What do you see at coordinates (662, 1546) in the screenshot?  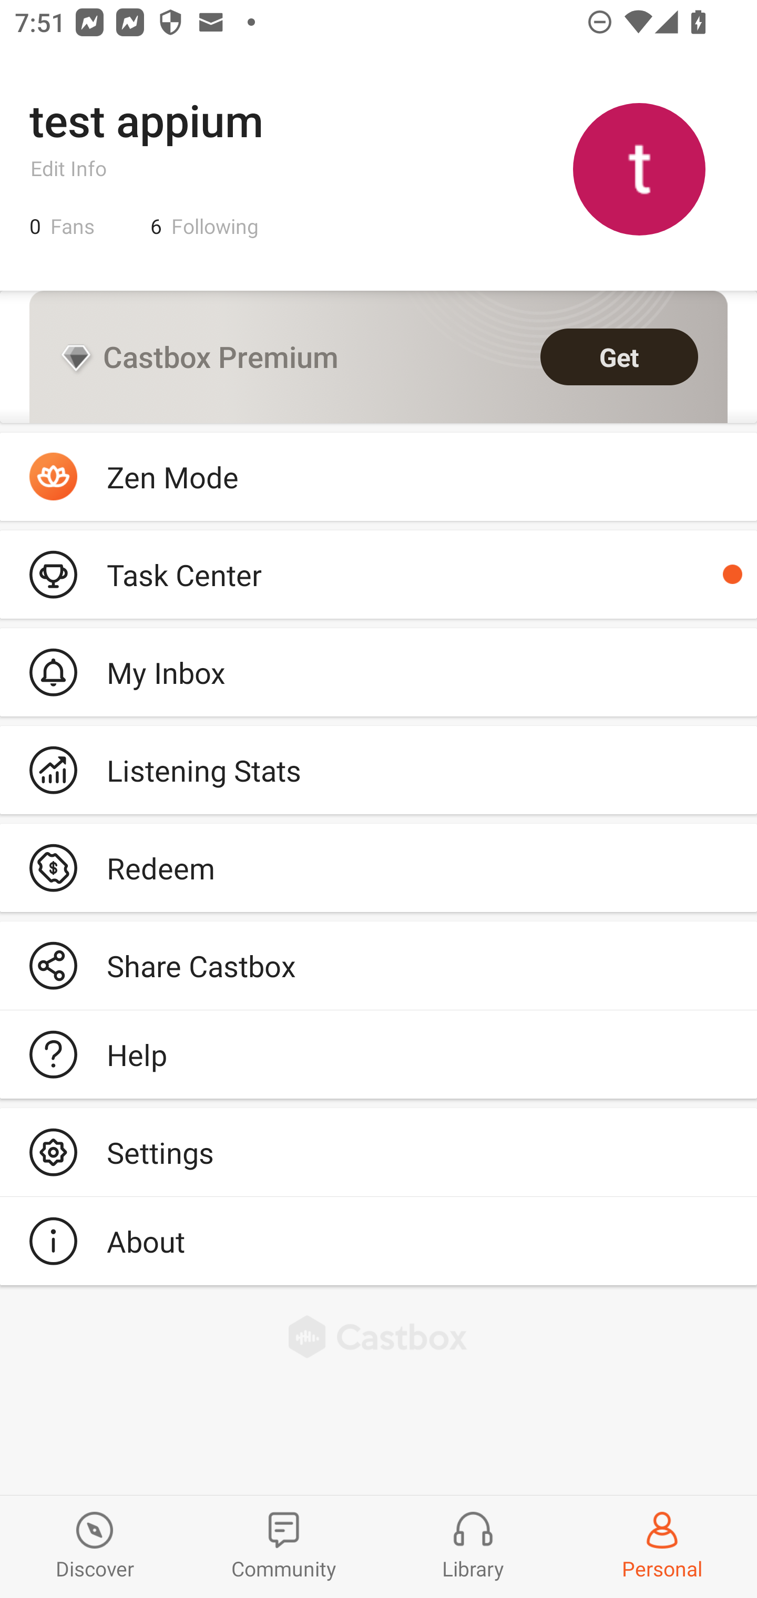 I see `Profiles and Settings Personal` at bounding box center [662, 1546].